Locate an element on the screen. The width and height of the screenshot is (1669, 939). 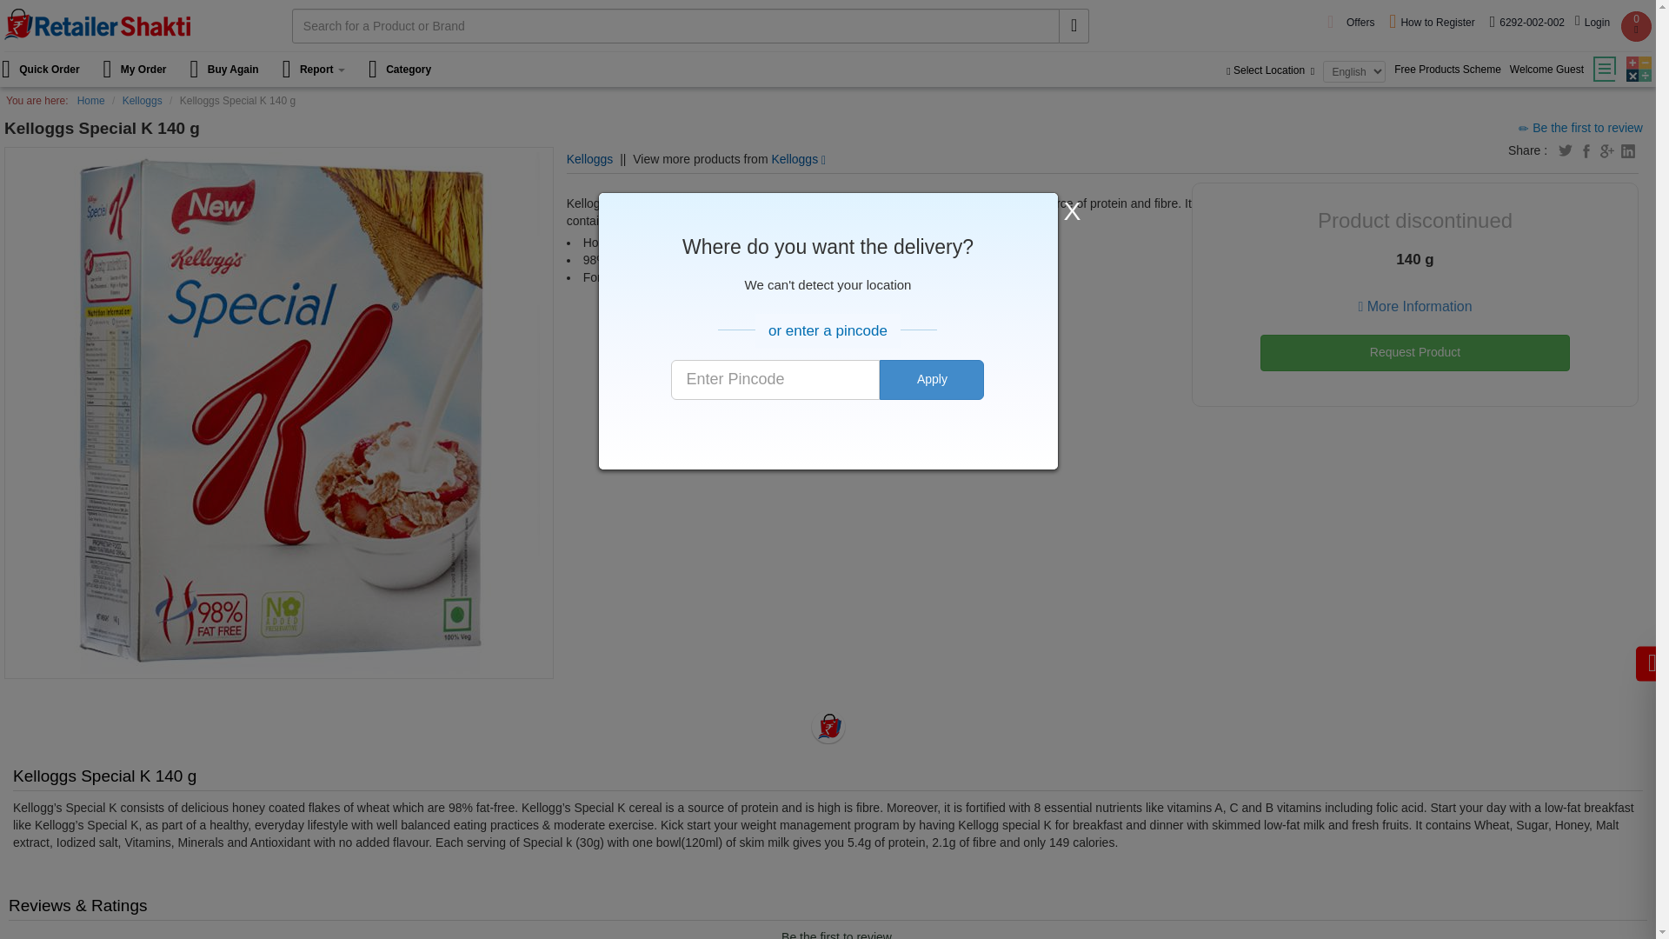
How to Register is located at coordinates (1433, 23).